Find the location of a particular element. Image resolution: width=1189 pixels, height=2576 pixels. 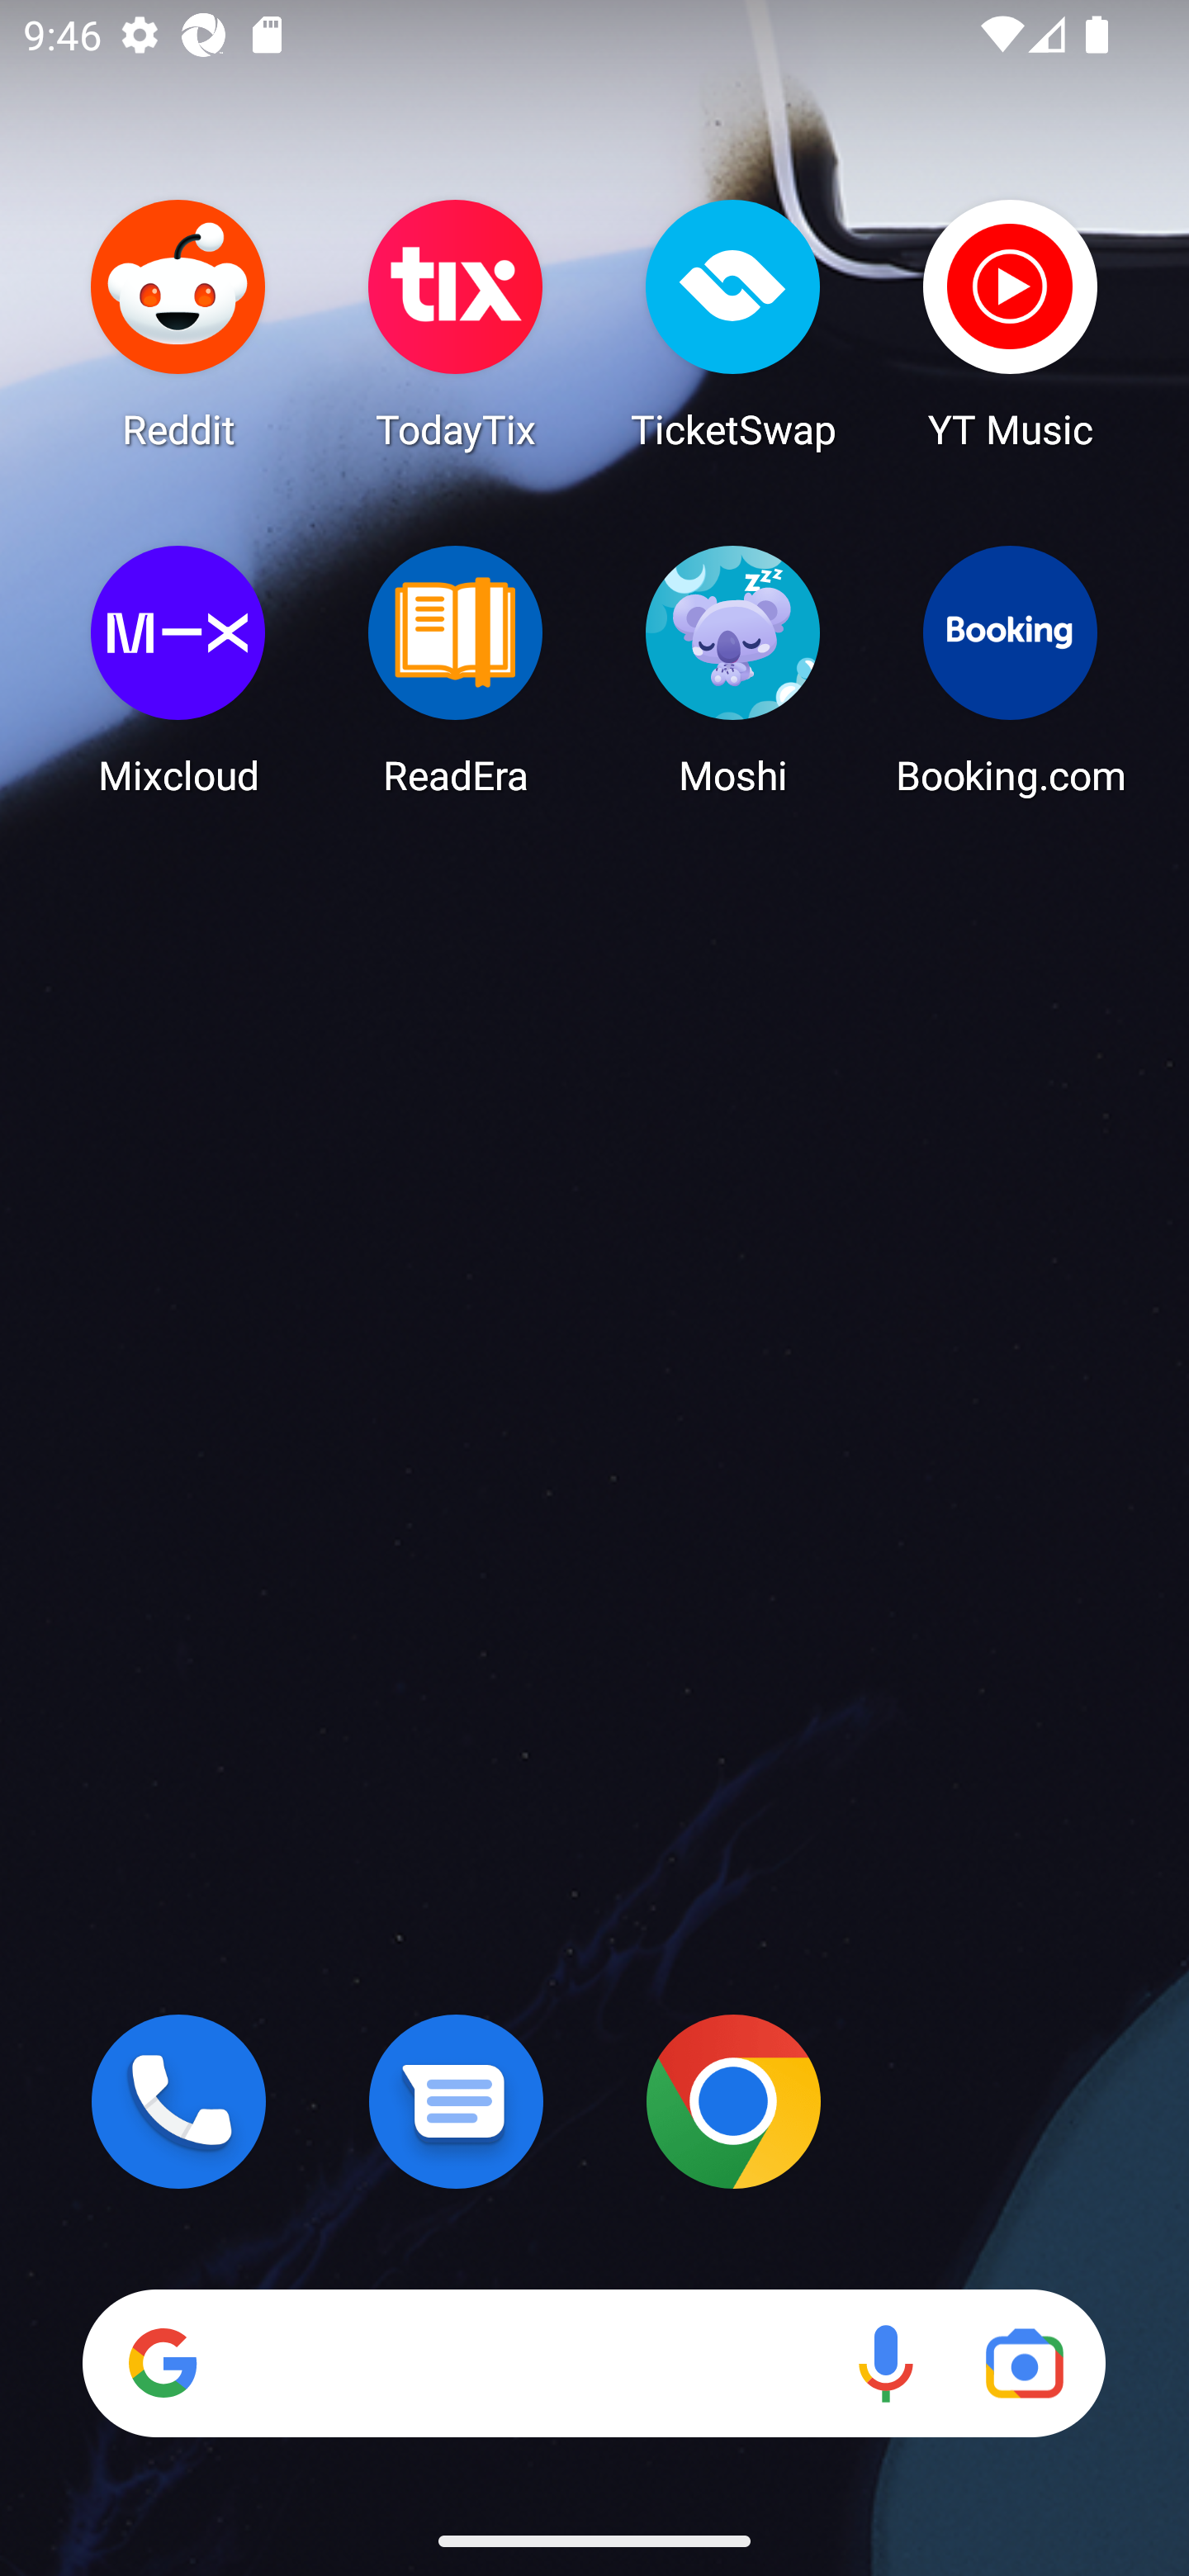

Booking.com is located at coordinates (1011, 670).